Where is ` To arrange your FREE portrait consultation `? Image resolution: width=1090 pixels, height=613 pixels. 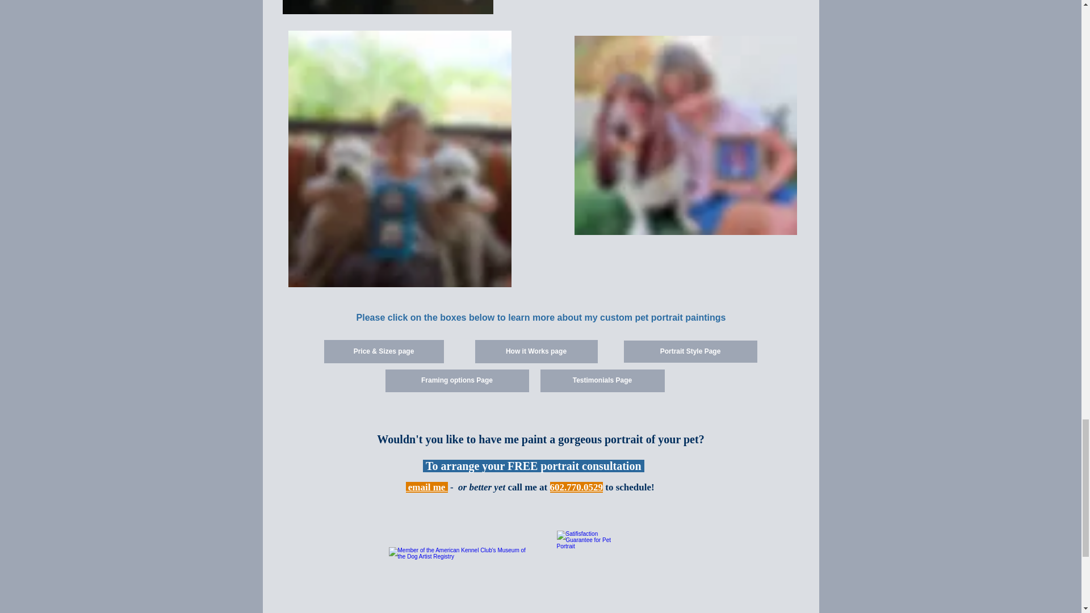  To arrange your FREE portrait consultation  is located at coordinates (533, 467).